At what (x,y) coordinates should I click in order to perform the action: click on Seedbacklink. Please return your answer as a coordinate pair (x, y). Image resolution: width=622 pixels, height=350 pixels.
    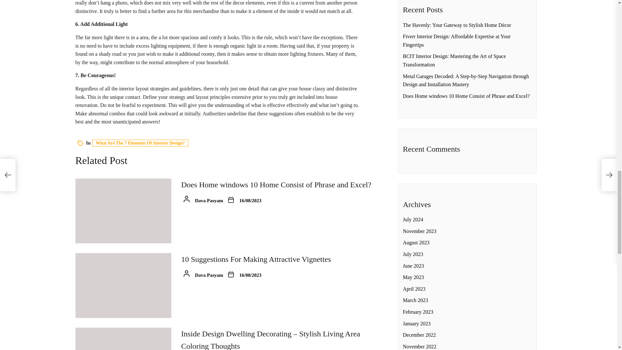
    Looking at the image, I should click on (435, 135).